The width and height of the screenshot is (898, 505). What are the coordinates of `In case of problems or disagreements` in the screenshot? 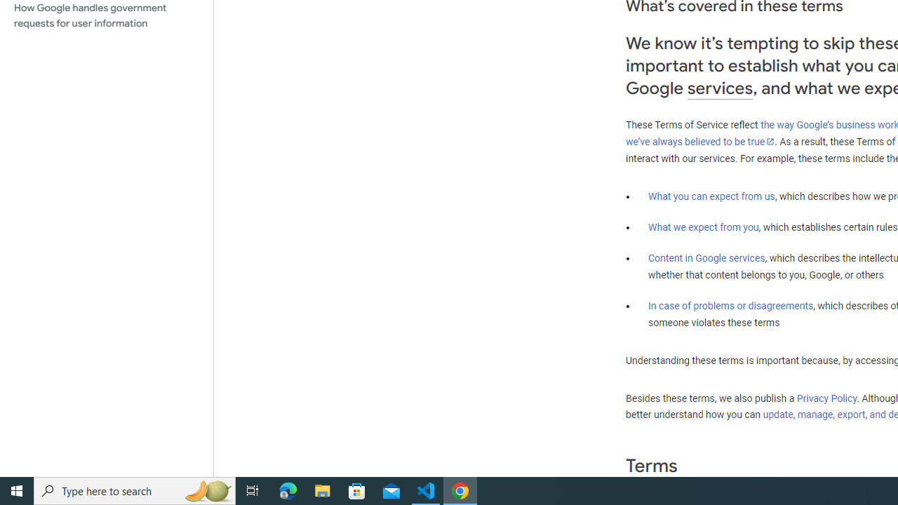 It's located at (731, 305).